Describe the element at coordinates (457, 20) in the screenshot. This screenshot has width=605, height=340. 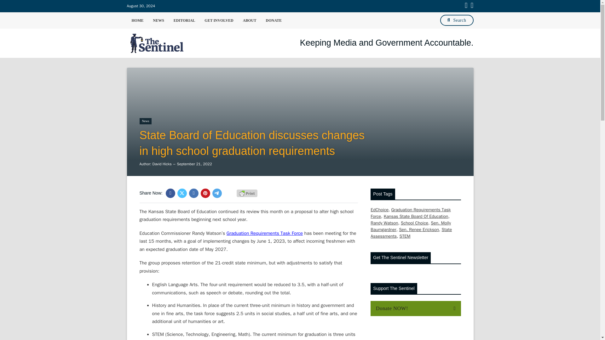
I see `Search` at that location.